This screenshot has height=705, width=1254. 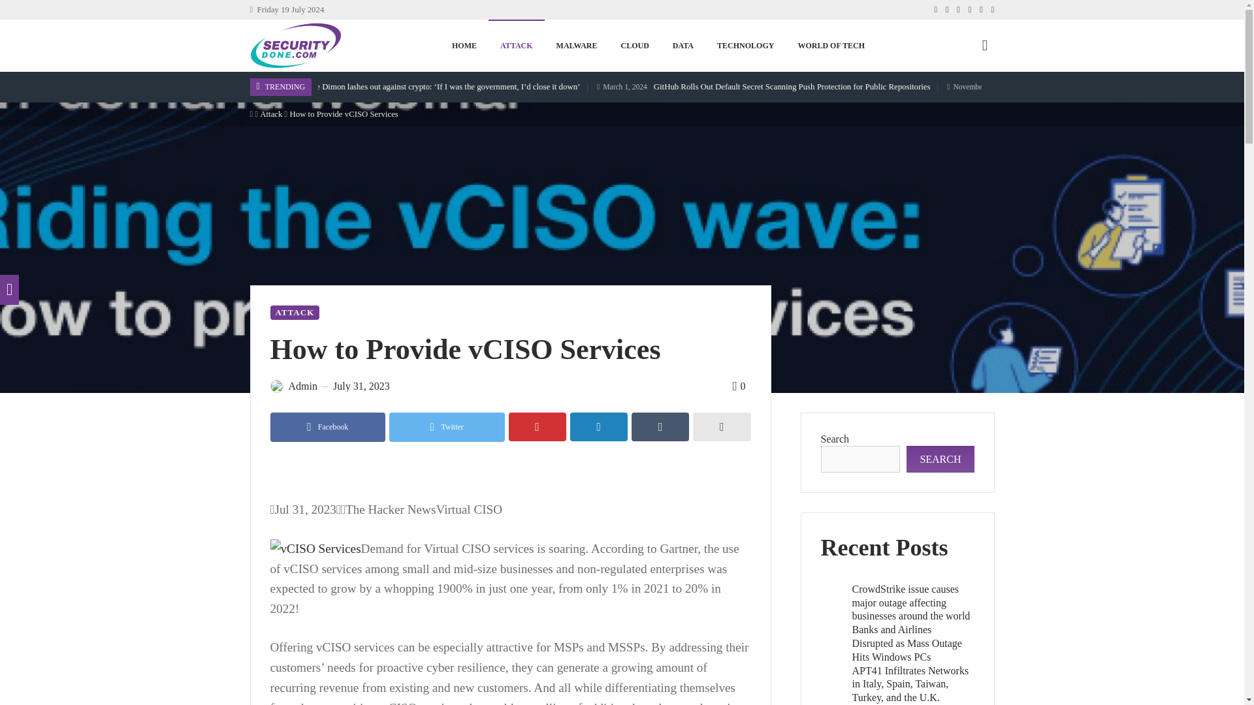 I want to click on MALWARE, so click(x=577, y=46).